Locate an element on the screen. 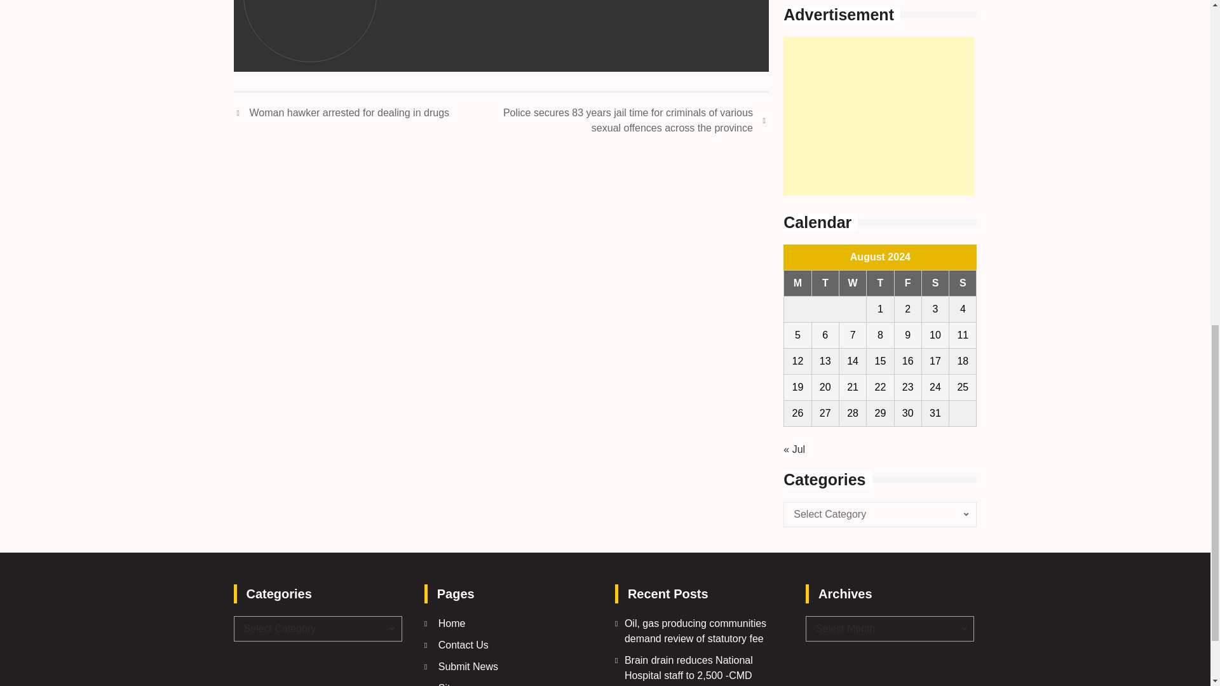 This screenshot has height=686, width=1220. Thursday is located at coordinates (880, 283).